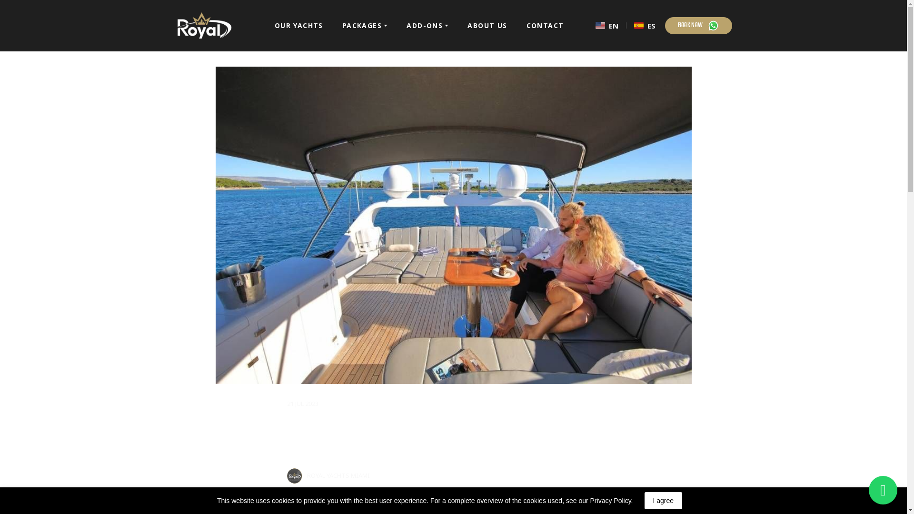  What do you see at coordinates (545, 25) in the screenshot?
I see `CONTACT` at bounding box center [545, 25].